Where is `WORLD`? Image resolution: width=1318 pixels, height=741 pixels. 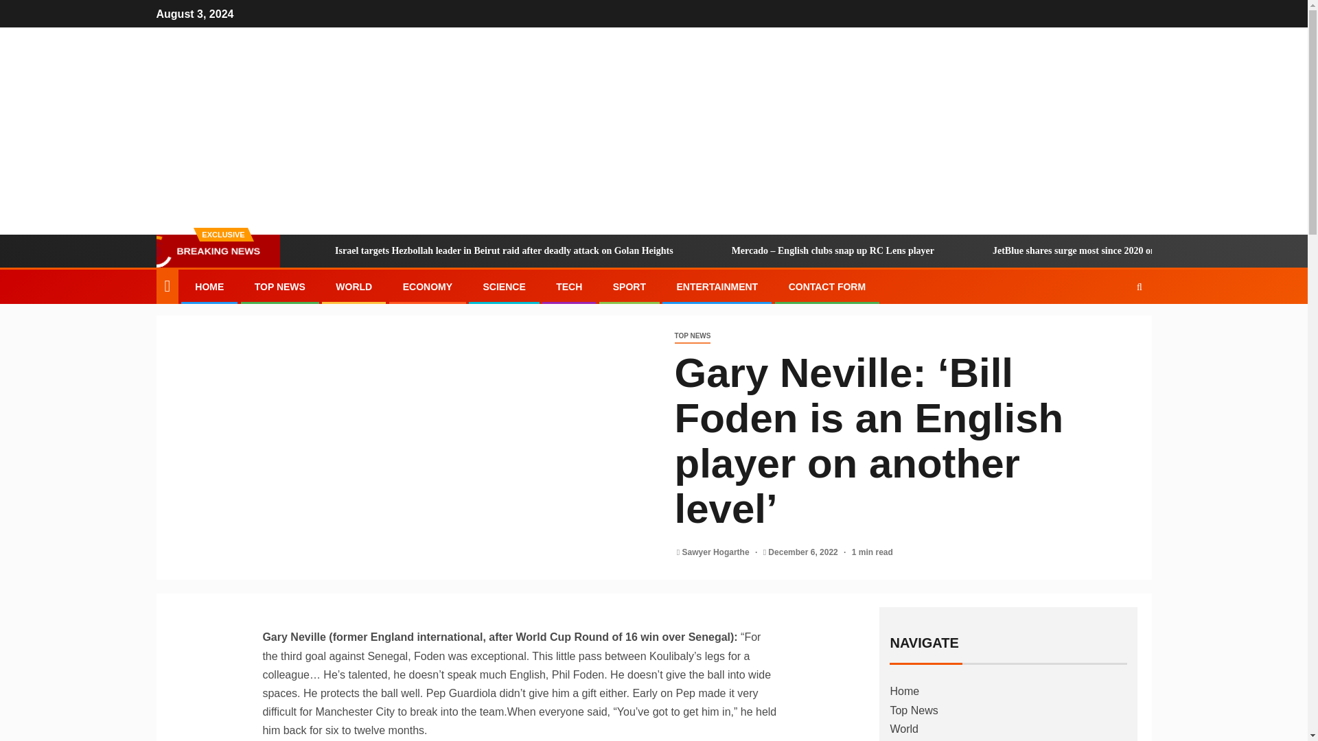
WORLD is located at coordinates (354, 287).